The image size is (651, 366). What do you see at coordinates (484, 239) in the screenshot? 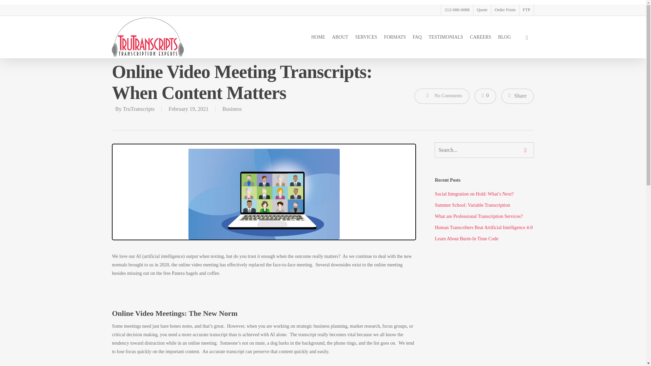
I see `Learn About Burnt-In Time Code` at bounding box center [484, 239].